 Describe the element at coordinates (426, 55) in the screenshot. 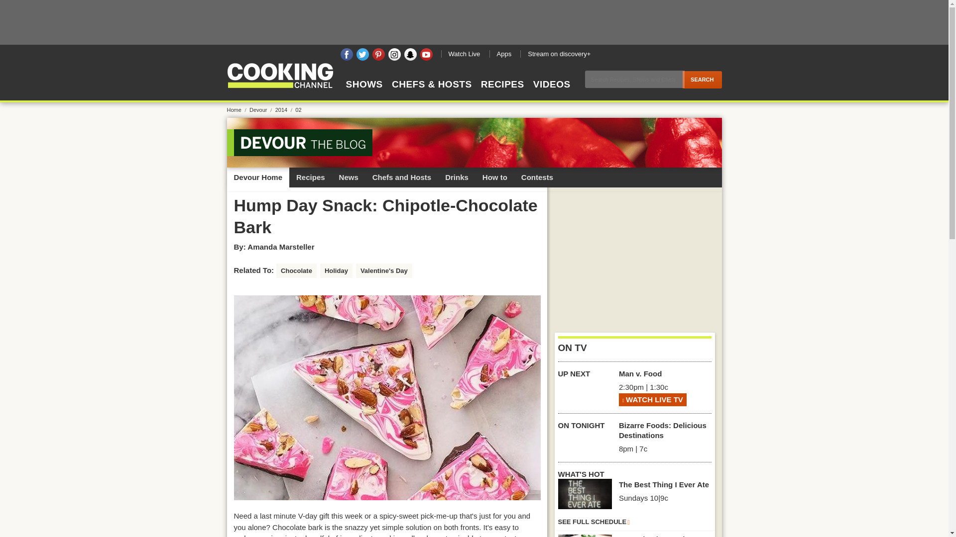

I see `Follow us on YouTube` at that location.